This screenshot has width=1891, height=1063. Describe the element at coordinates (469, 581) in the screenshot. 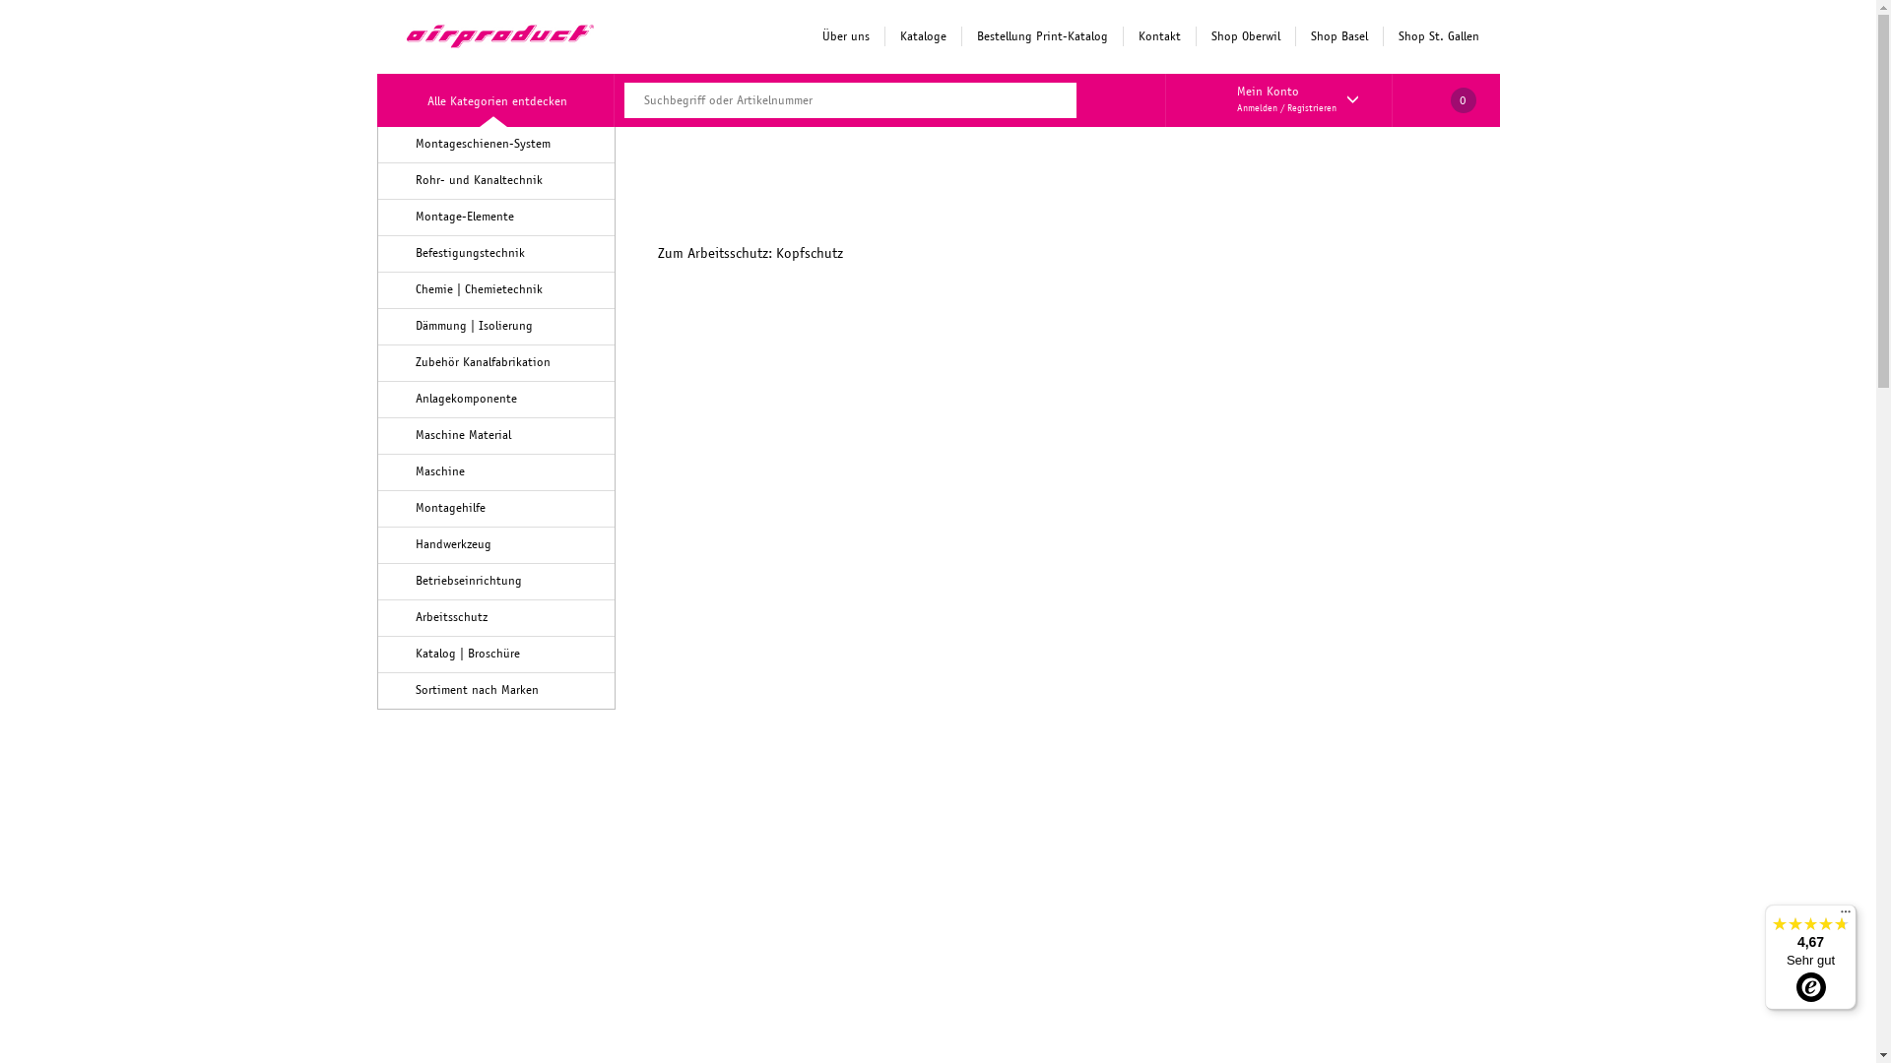

I see `Betriebseinrichtung` at that location.